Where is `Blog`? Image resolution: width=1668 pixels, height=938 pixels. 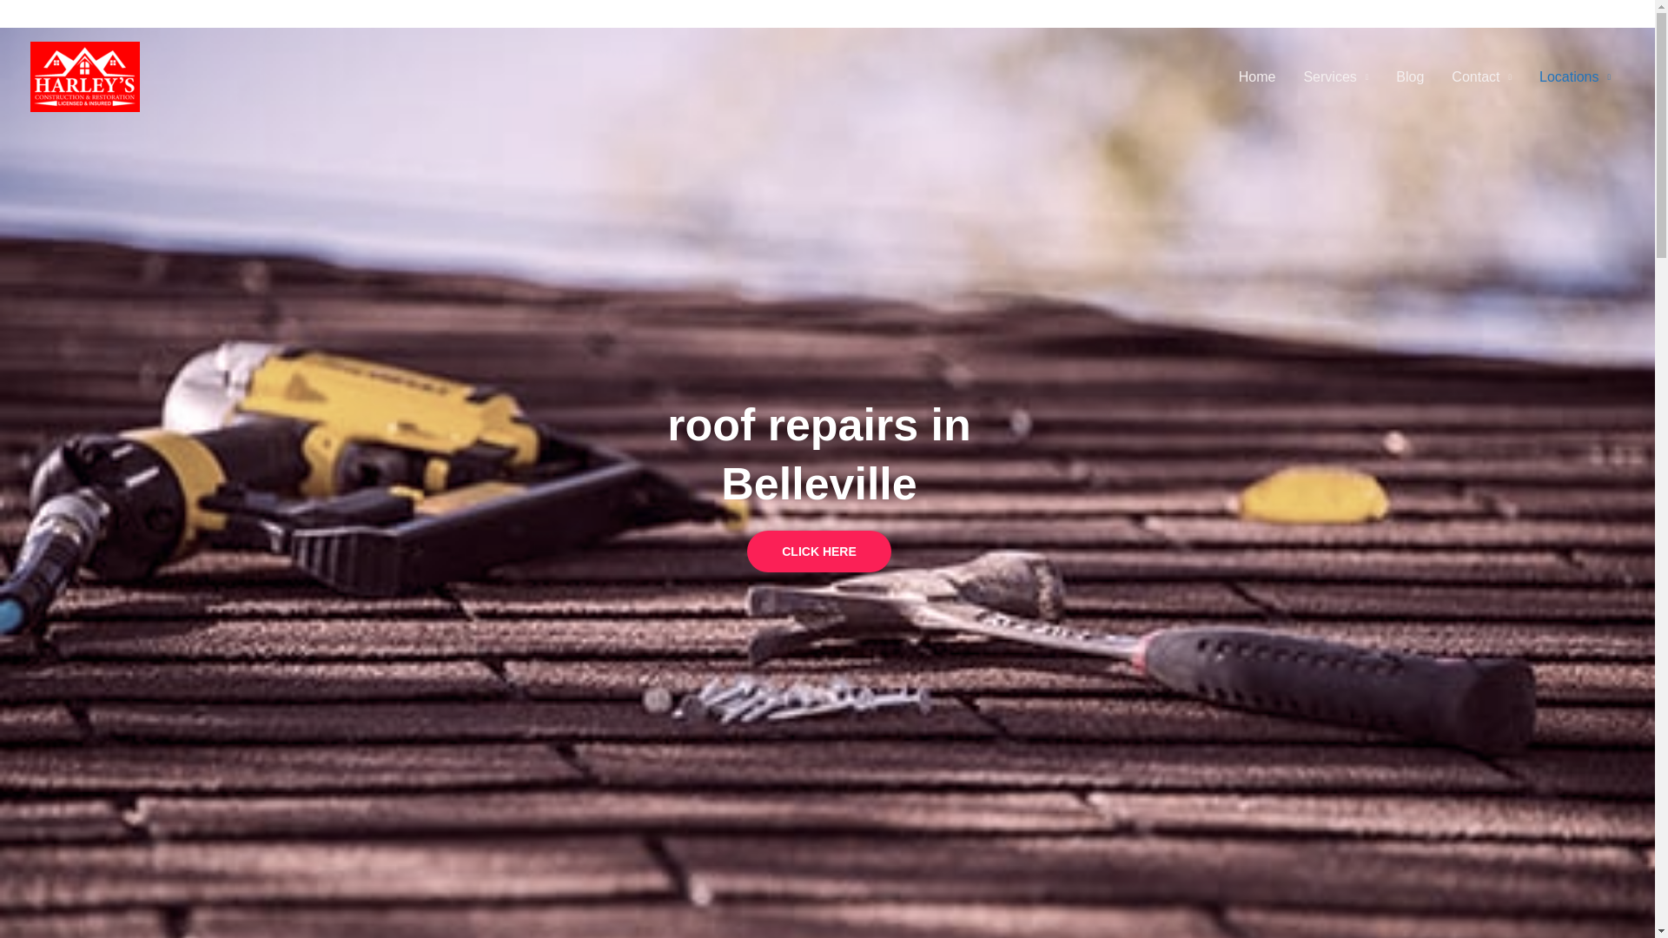
Blog is located at coordinates (1410, 76).